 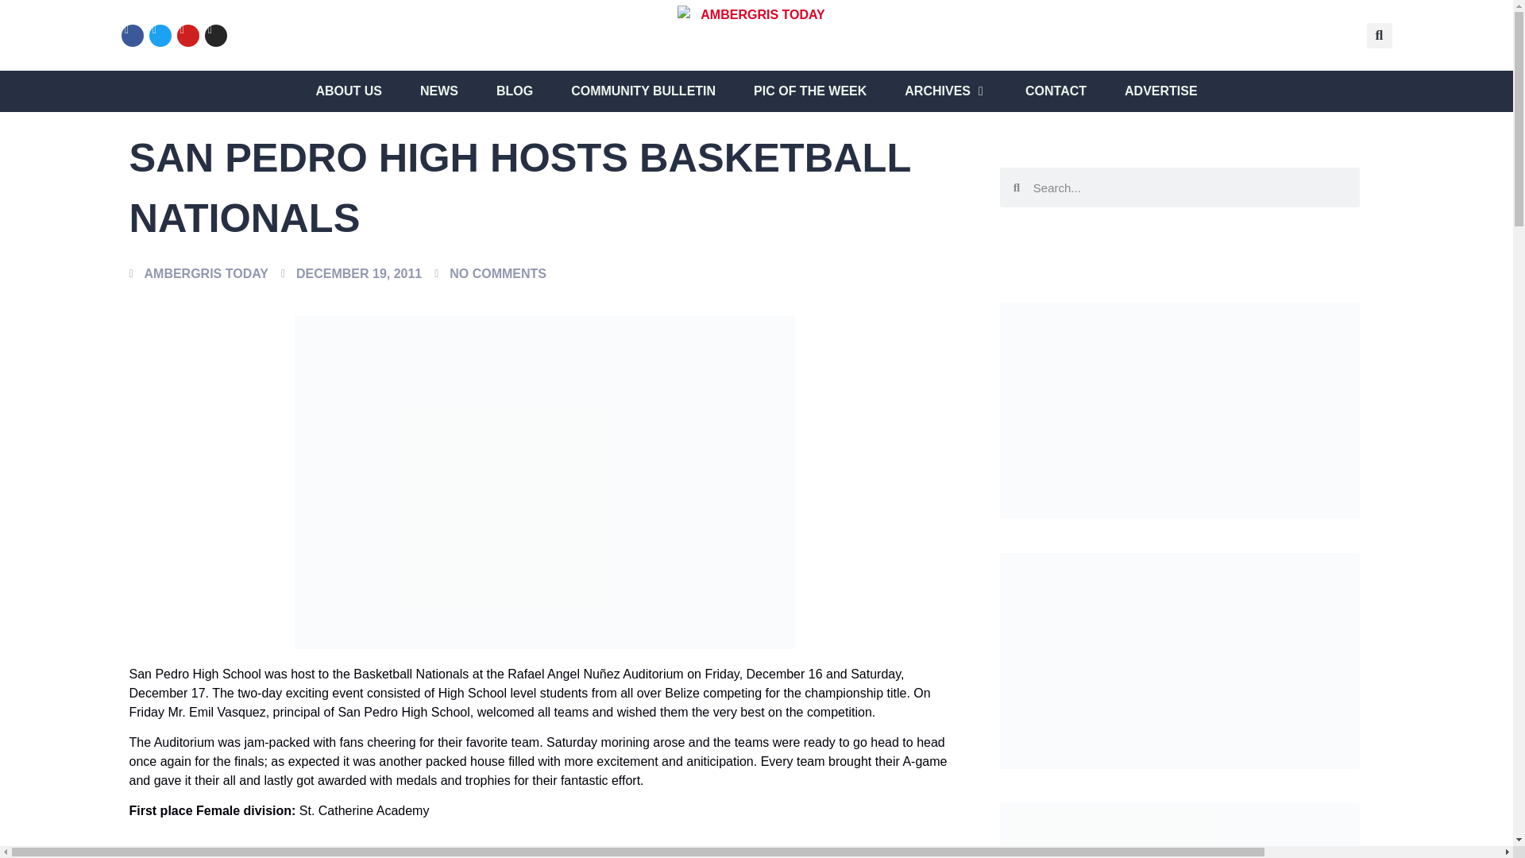 I want to click on AMBERGRIS TODAY, so click(x=198, y=273).